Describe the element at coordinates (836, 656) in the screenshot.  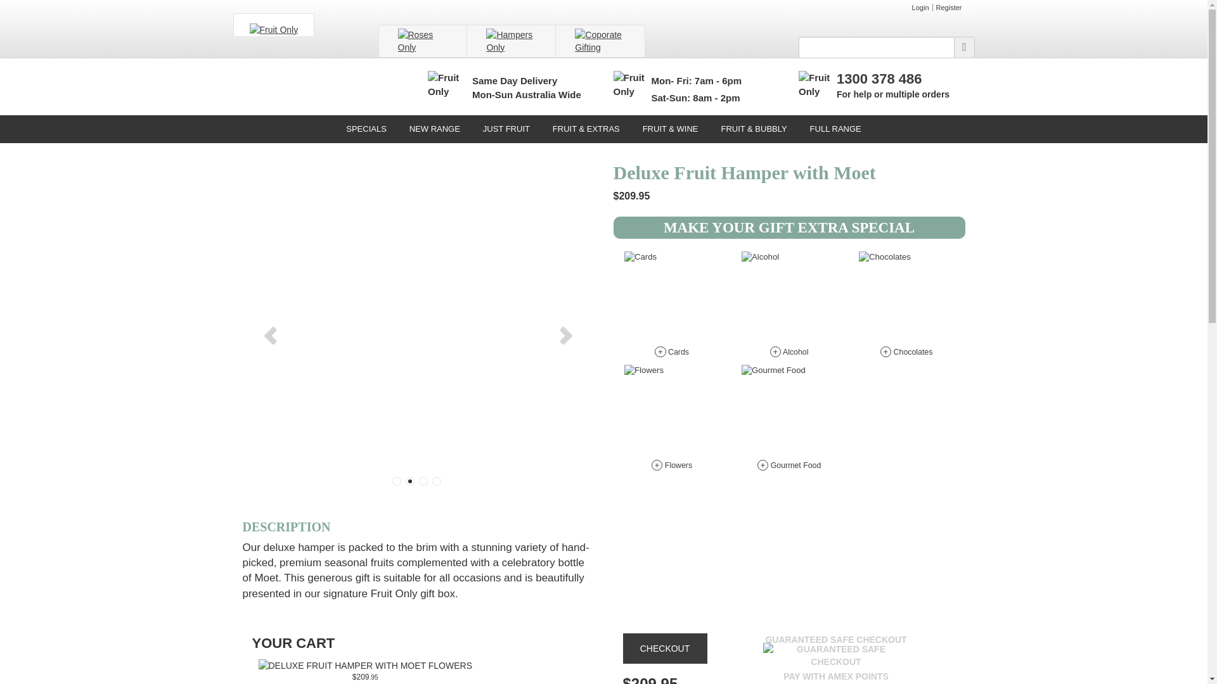
I see `Guaranteed safe checkout` at that location.